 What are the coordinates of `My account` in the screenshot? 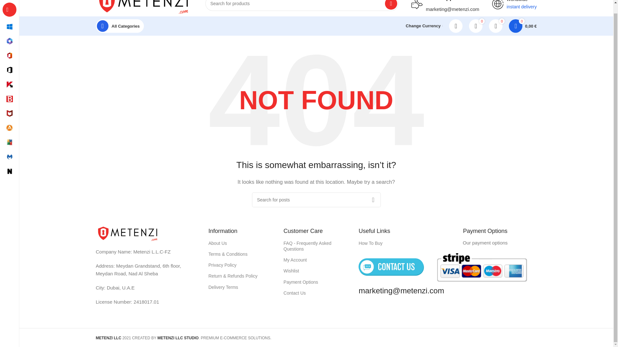 It's located at (456, 26).